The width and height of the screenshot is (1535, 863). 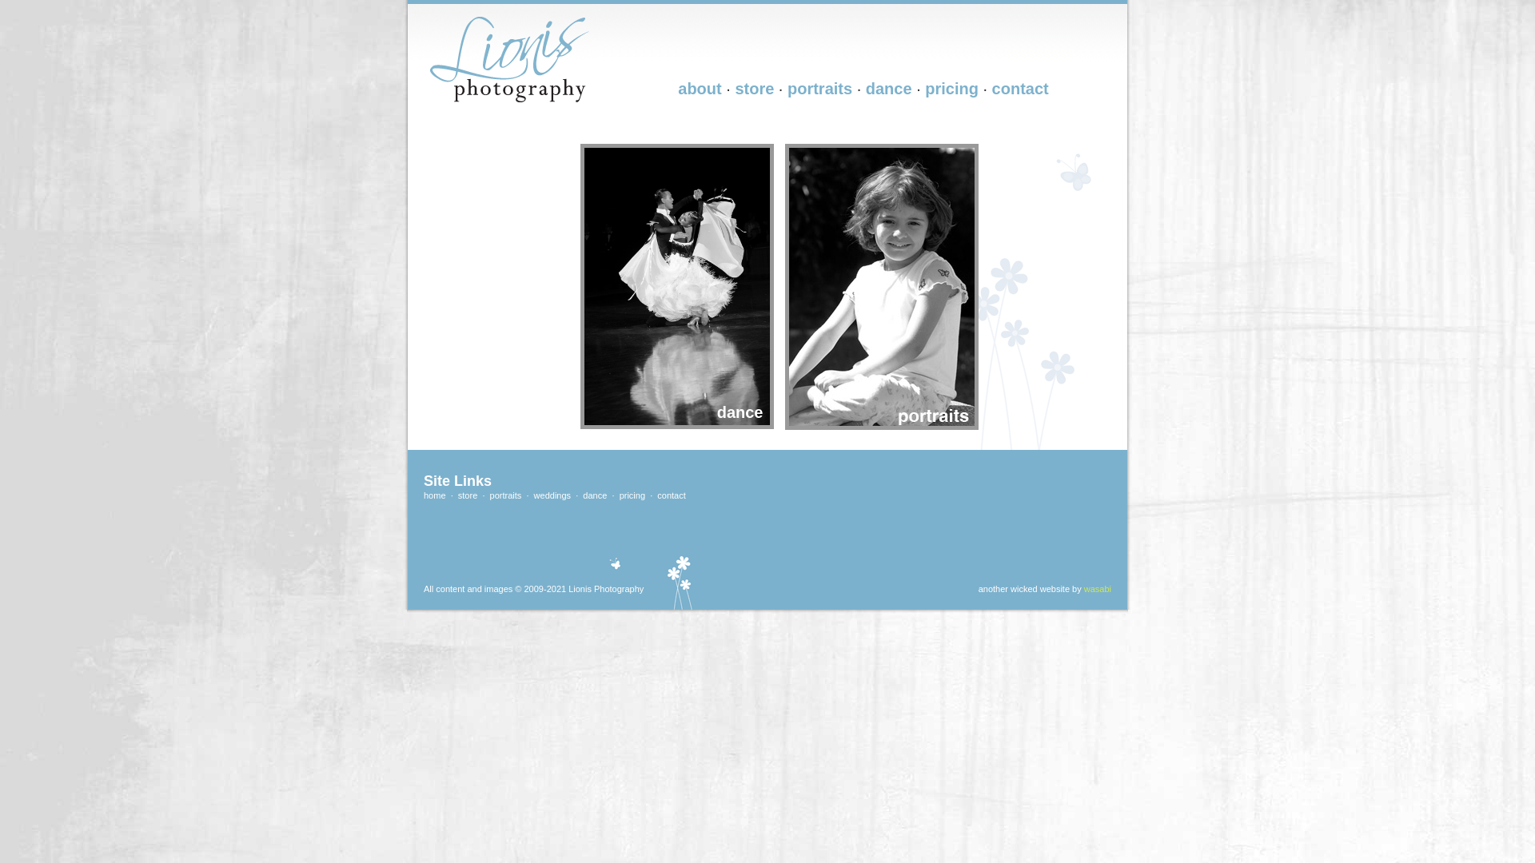 What do you see at coordinates (700, 89) in the screenshot?
I see `about` at bounding box center [700, 89].